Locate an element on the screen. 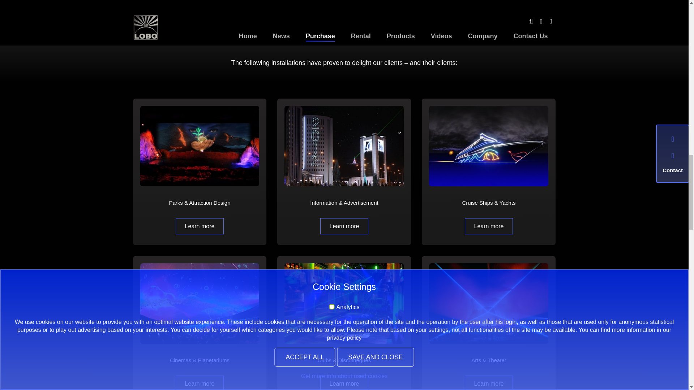 This screenshot has width=694, height=390. tile information is located at coordinates (344, 146).